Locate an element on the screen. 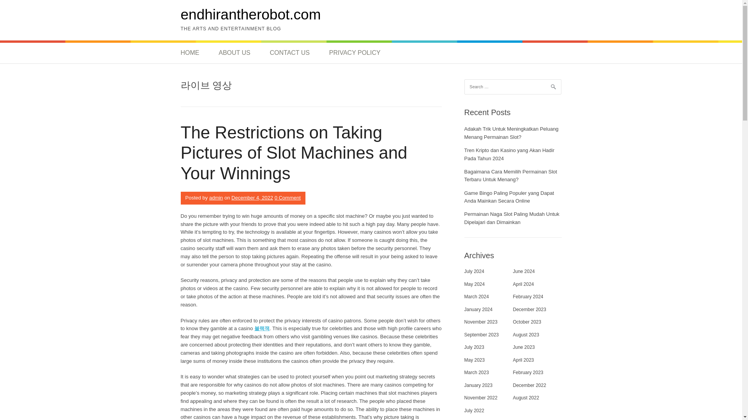 This screenshot has width=748, height=420. May 2023 is located at coordinates (475, 360).